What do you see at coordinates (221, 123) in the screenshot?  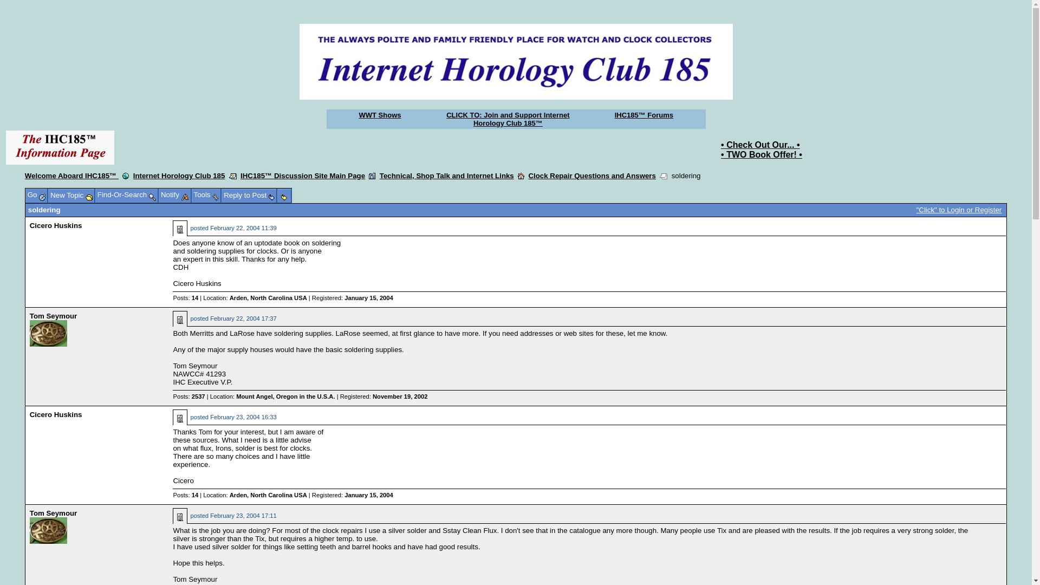 I see `GO` at bounding box center [221, 123].